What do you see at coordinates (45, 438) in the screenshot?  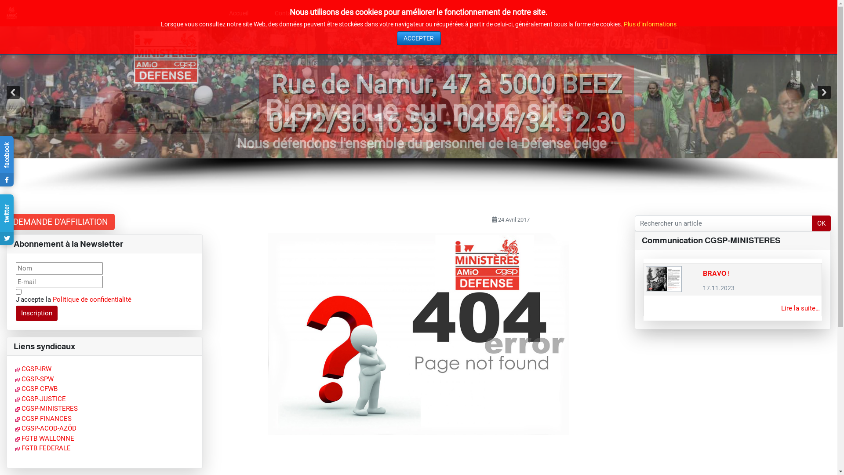 I see ` FGTB WALLONNE` at bounding box center [45, 438].